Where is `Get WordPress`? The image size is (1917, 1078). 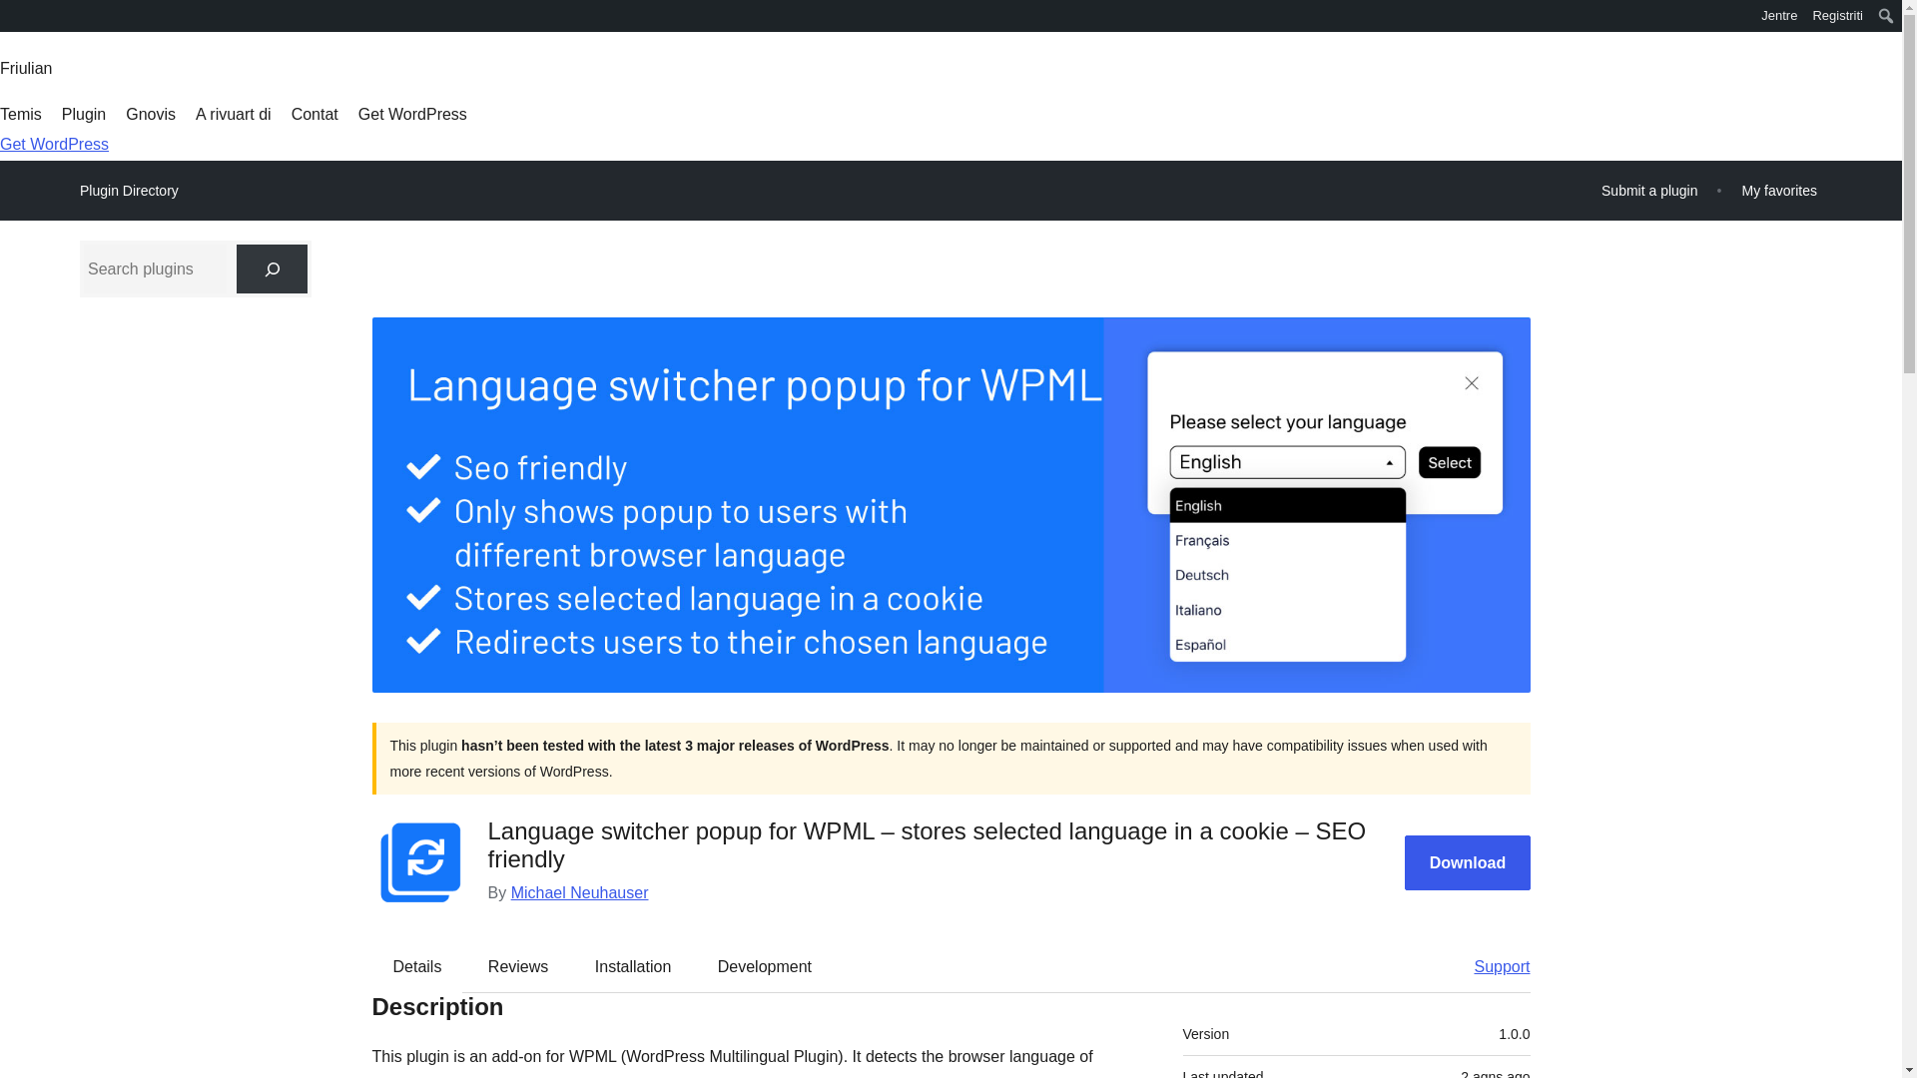
Get WordPress is located at coordinates (413, 114).